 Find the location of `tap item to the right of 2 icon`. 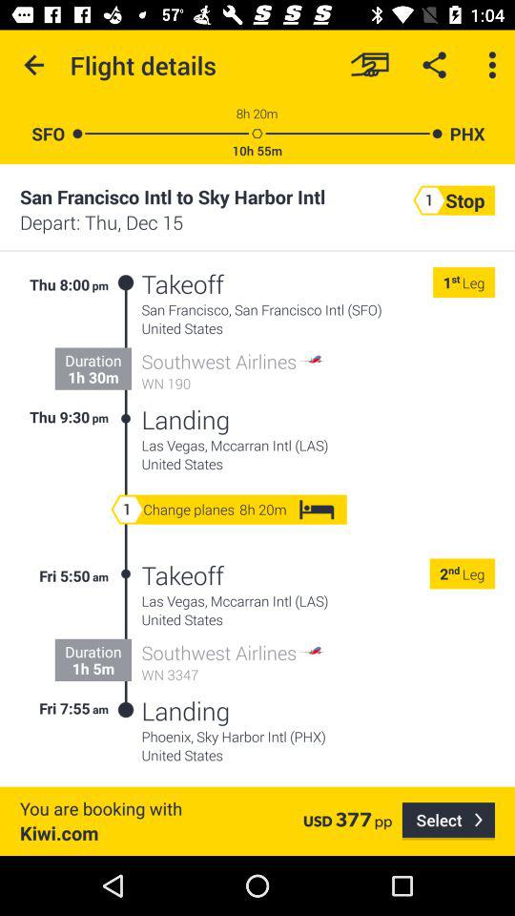

tap item to the right of 2 icon is located at coordinates (454, 572).